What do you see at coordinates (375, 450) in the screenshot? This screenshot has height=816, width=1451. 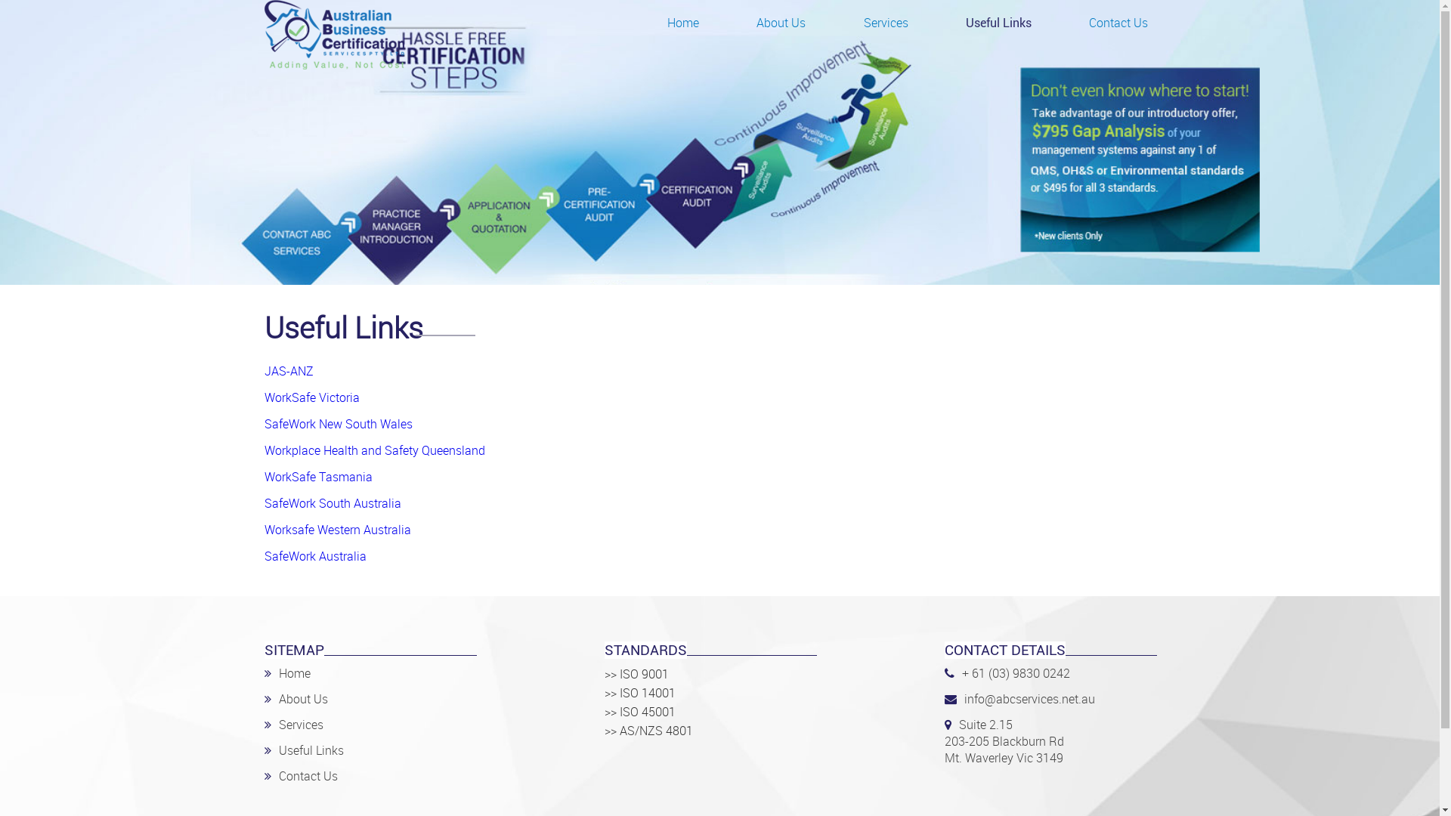 I see `Workplace Health and Safety Queensland` at bounding box center [375, 450].